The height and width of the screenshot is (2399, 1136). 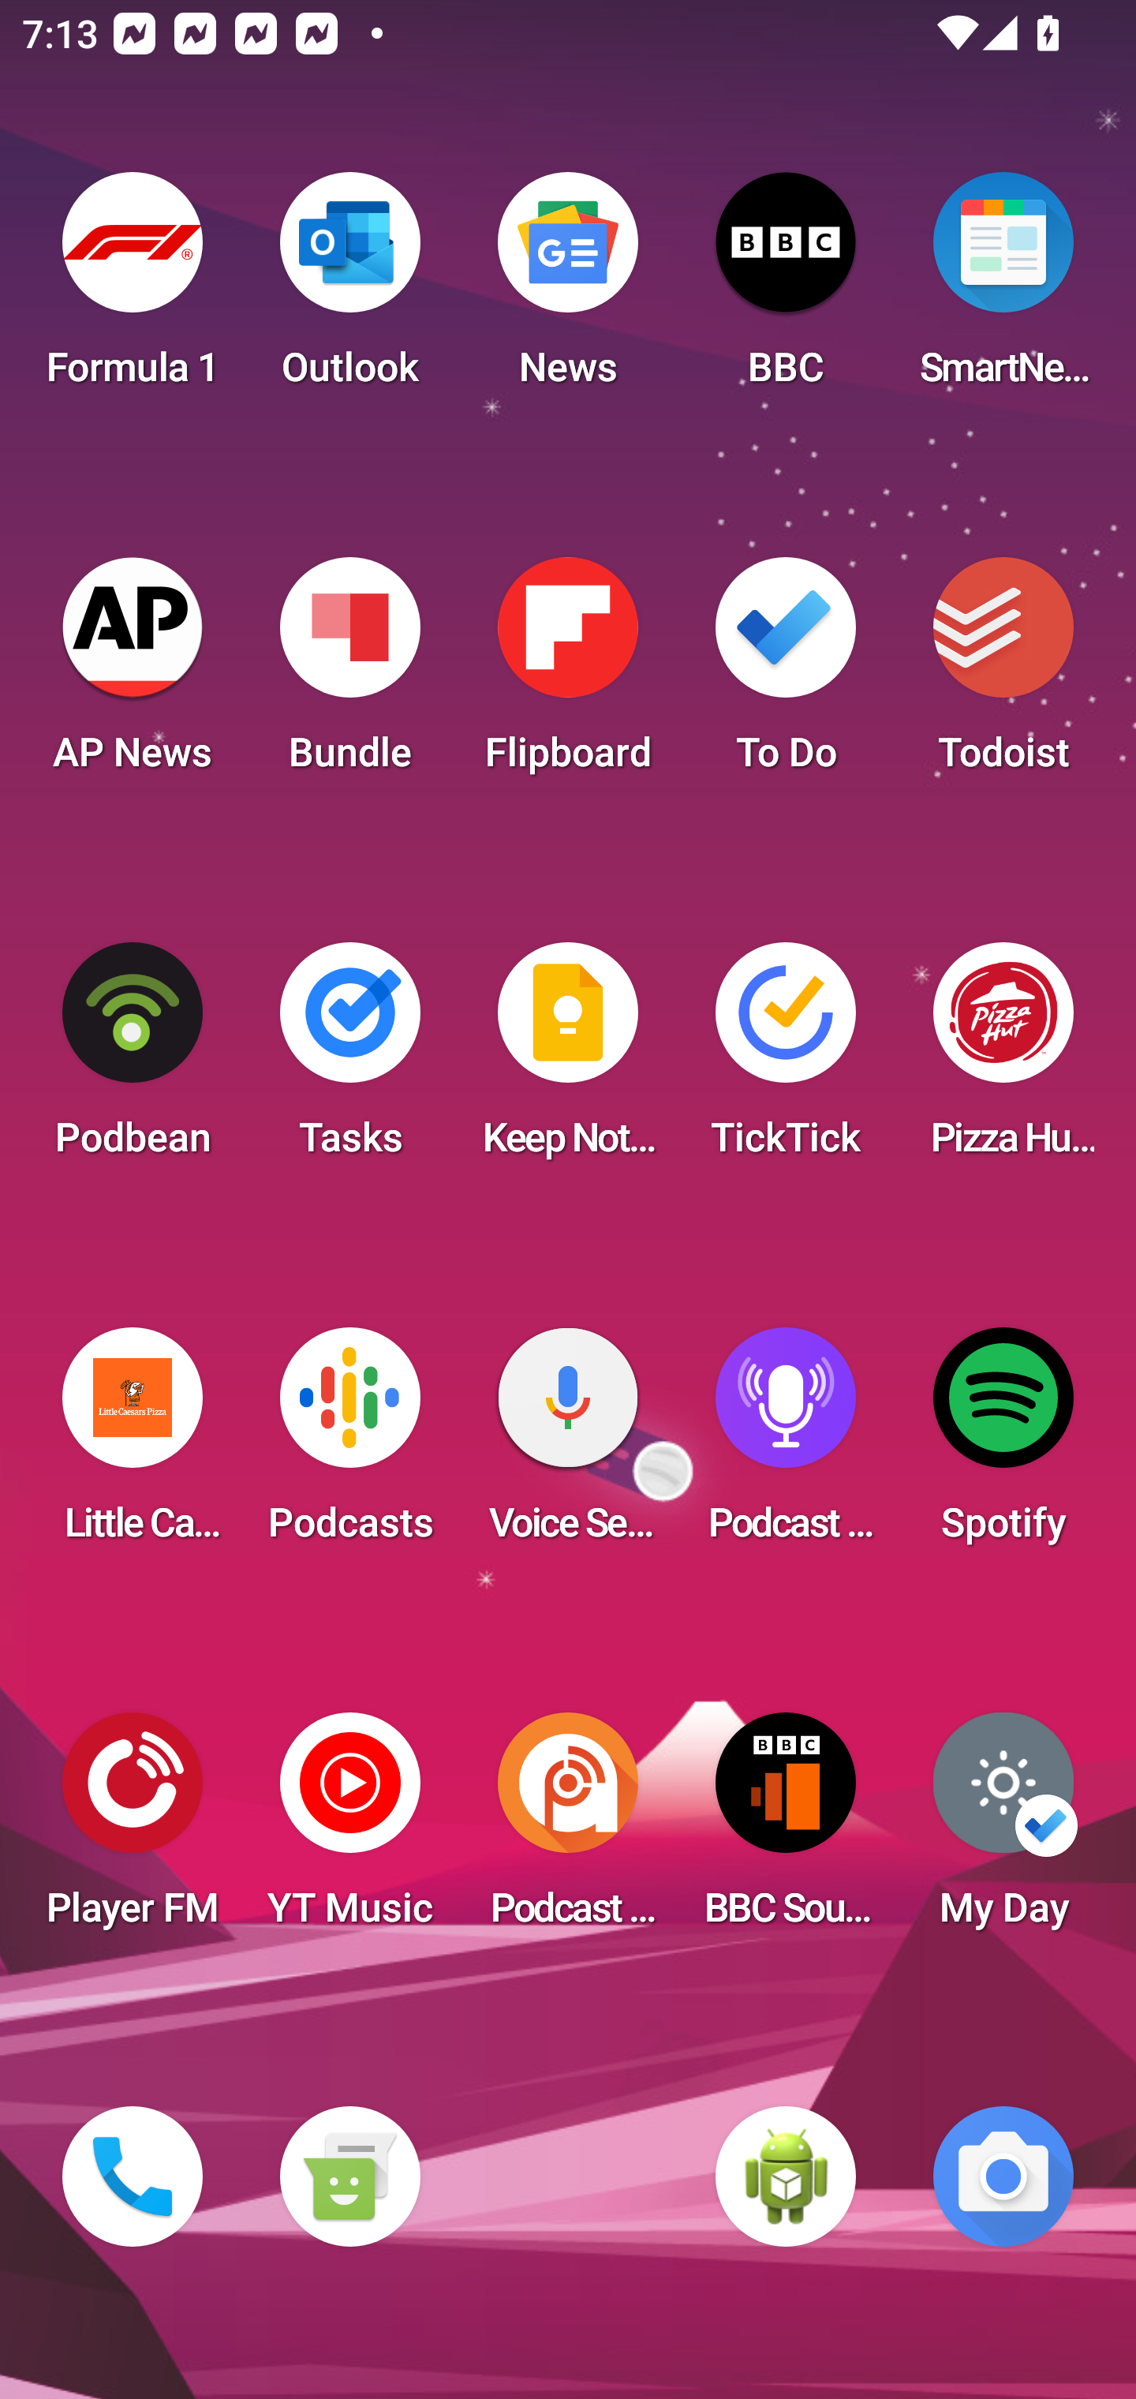 I want to click on Keep Notes, so click(x=568, y=1059).